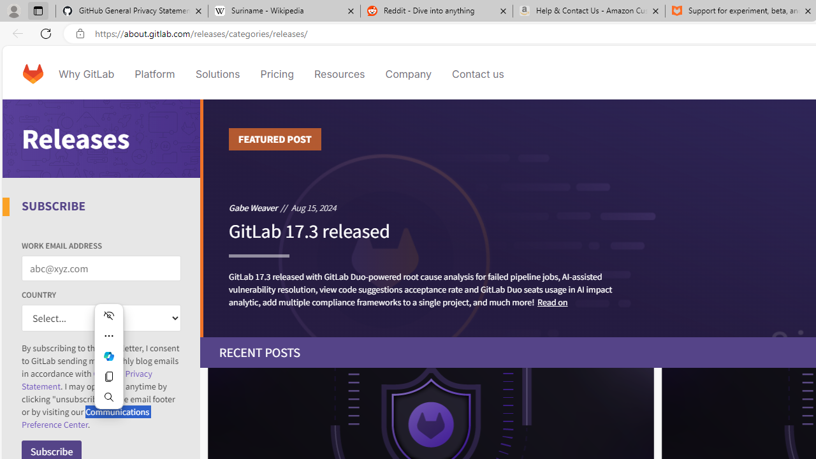 Image resolution: width=816 pixels, height=459 pixels. I want to click on More actions, so click(108, 335).